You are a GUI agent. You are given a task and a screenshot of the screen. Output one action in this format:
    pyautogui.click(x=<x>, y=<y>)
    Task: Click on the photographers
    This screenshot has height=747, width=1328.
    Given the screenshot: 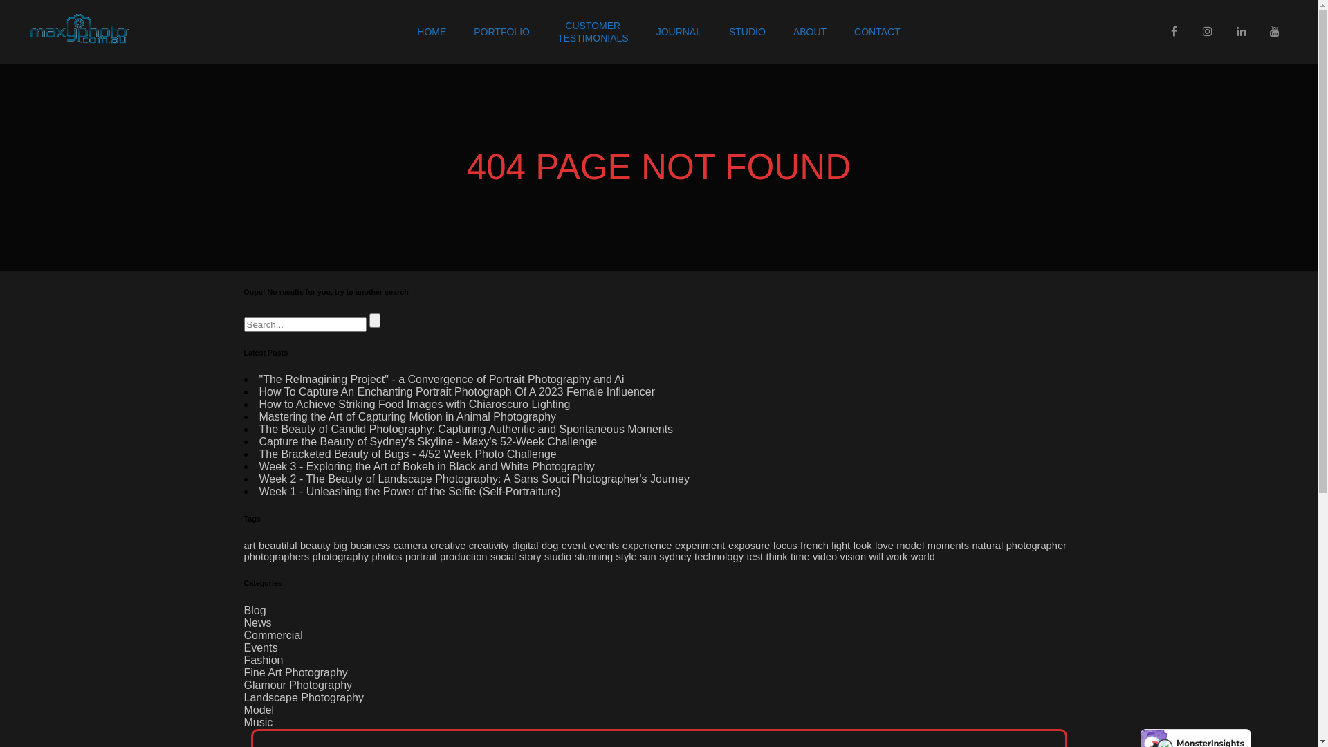 What is the action you would take?
    pyautogui.click(x=277, y=557)
    